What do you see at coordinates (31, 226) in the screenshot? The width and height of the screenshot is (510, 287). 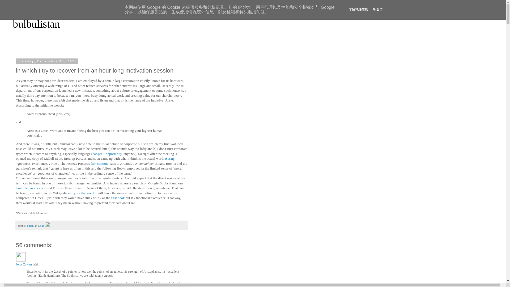 I see `author profile` at bounding box center [31, 226].